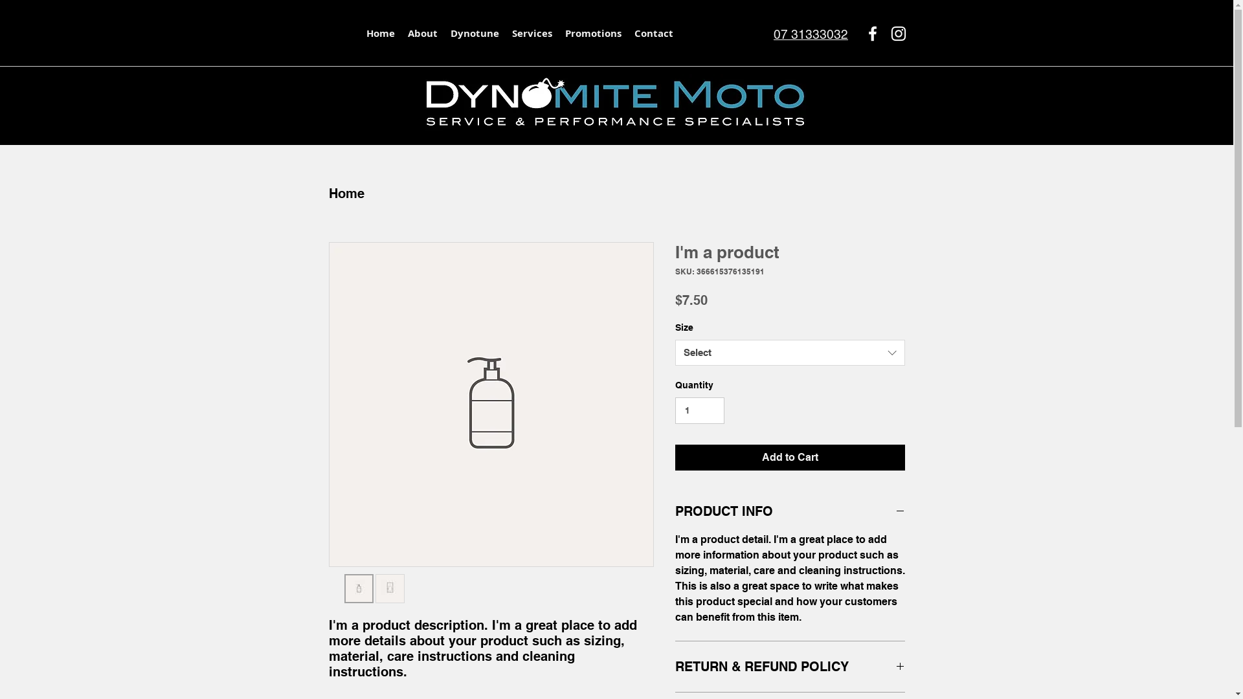 The width and height of the screenshot is (1243, 699). Describe the element at coordinates (790, 353) in the screenshot. I see `Select` at that location.